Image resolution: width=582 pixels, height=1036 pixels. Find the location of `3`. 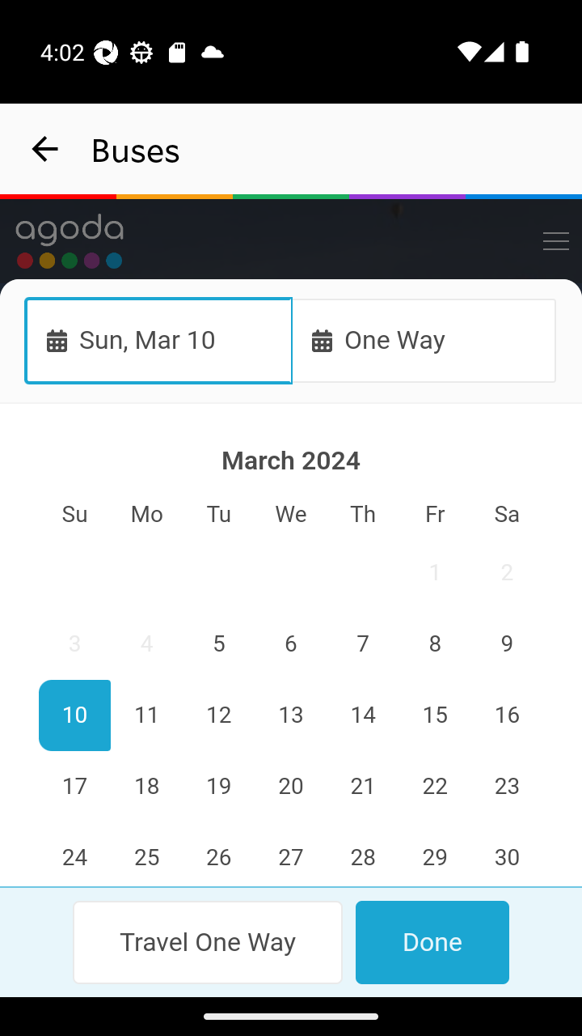

3 is located at coordinates (75, 645).